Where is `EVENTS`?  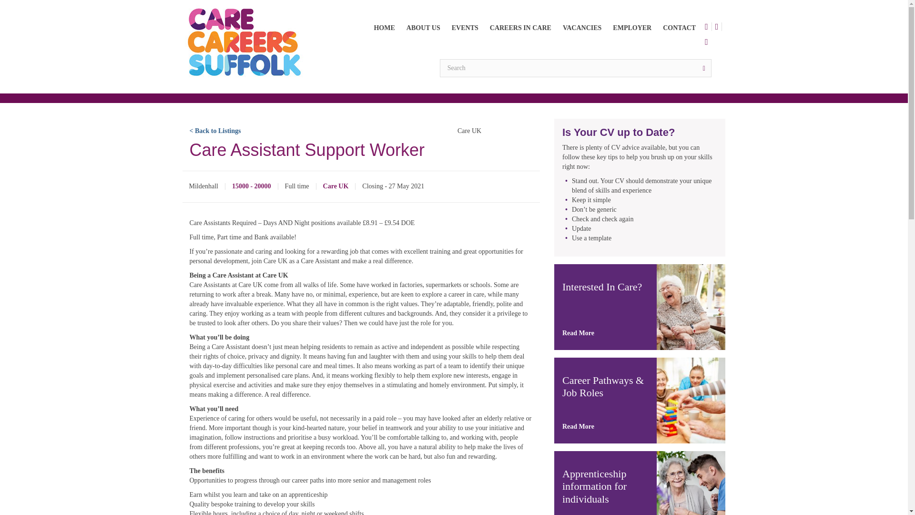
EVENTS is located at coordinates (465, 28).